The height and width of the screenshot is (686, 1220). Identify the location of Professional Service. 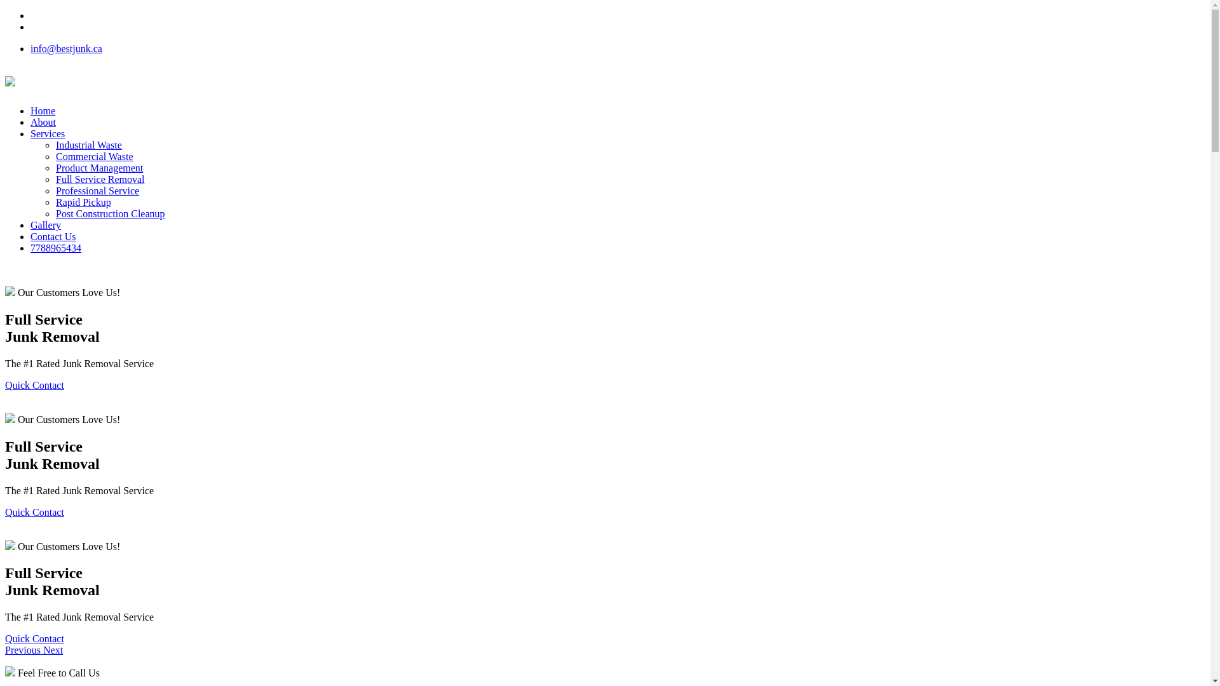
(98, 191).